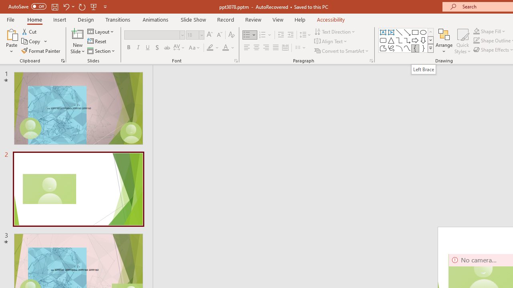  I want to click on Office Clipboard..., so click(63, 61).